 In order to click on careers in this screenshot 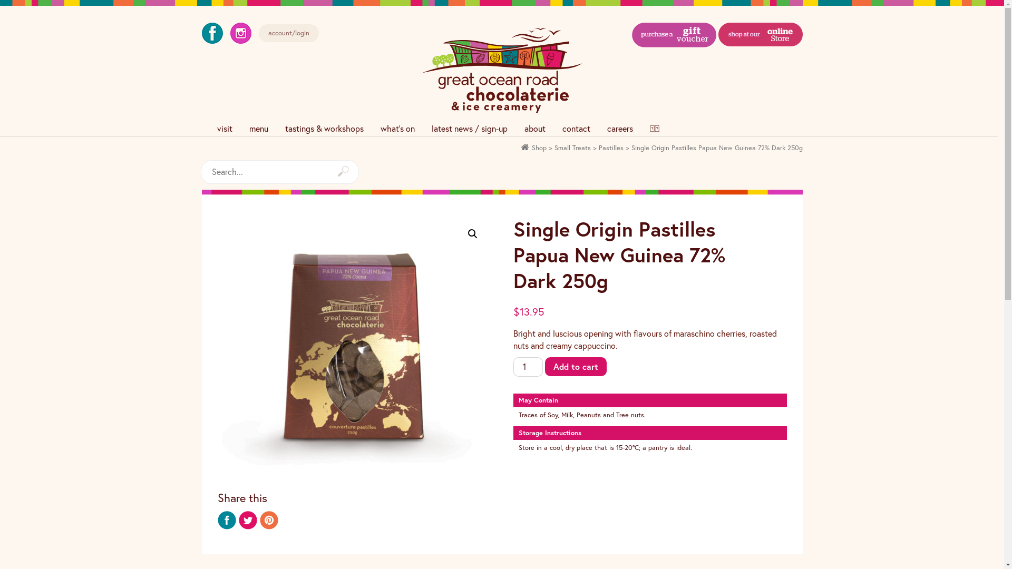, I will do `click(620, 129)`.